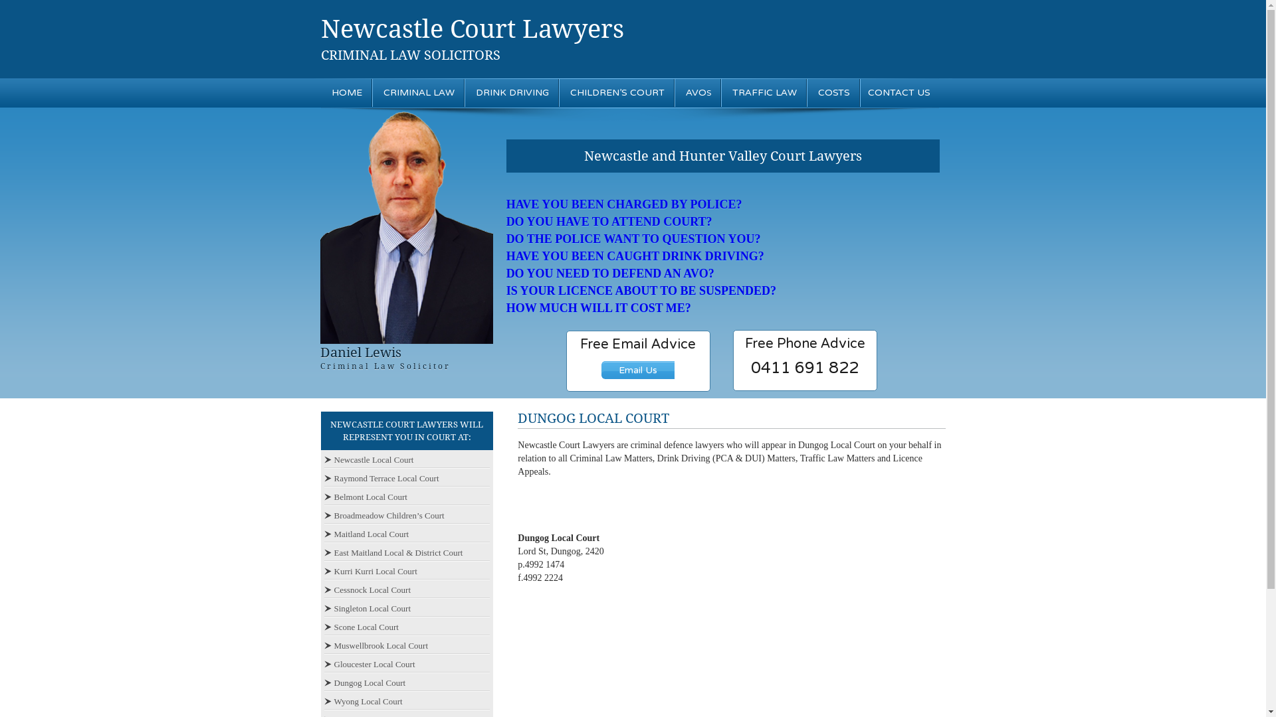  Describe the element at coordinates (610, 274) in the screenshot. I see `DO YOU NEED TO DEFEND AN AVO?` at that location.